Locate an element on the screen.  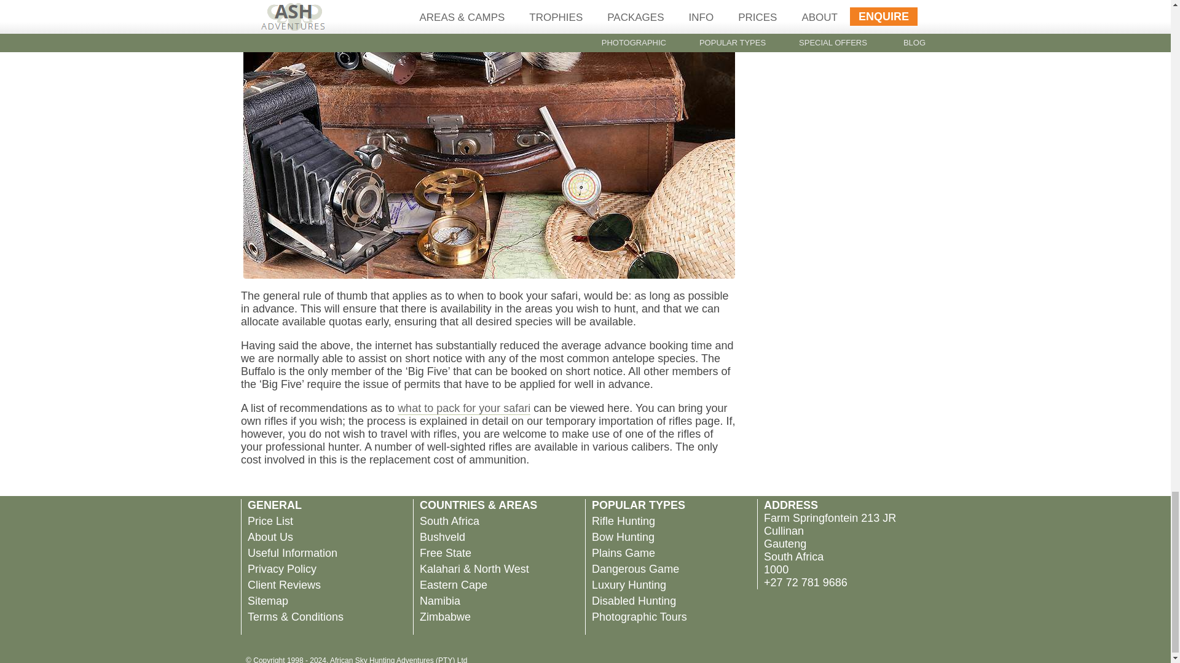
About Us is located at coordinates (270, 537).